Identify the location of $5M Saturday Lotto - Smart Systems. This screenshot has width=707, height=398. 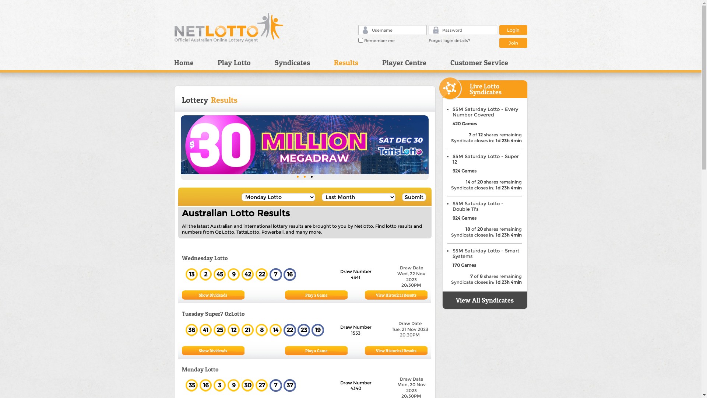
(485, 254).